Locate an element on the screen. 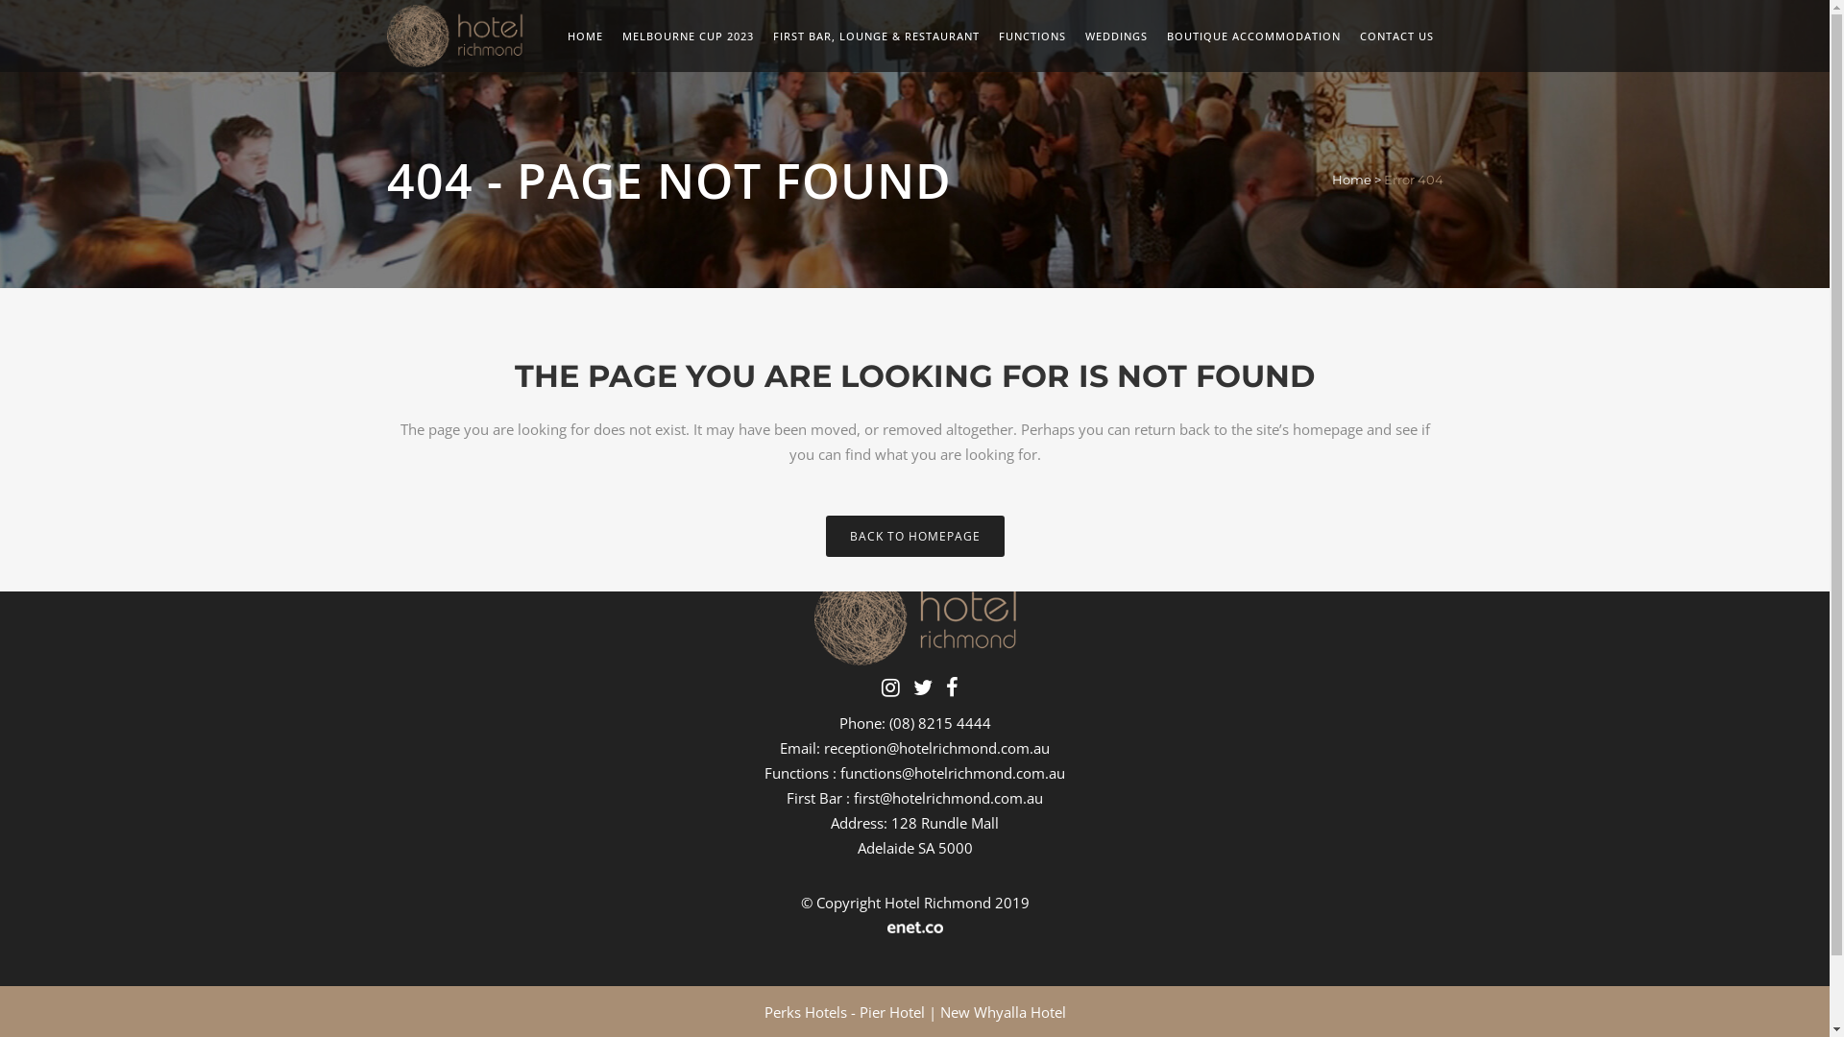 The height and width of the screenshot is (1037, 1844). CONTACT US is located at coordinates (1396, 36).